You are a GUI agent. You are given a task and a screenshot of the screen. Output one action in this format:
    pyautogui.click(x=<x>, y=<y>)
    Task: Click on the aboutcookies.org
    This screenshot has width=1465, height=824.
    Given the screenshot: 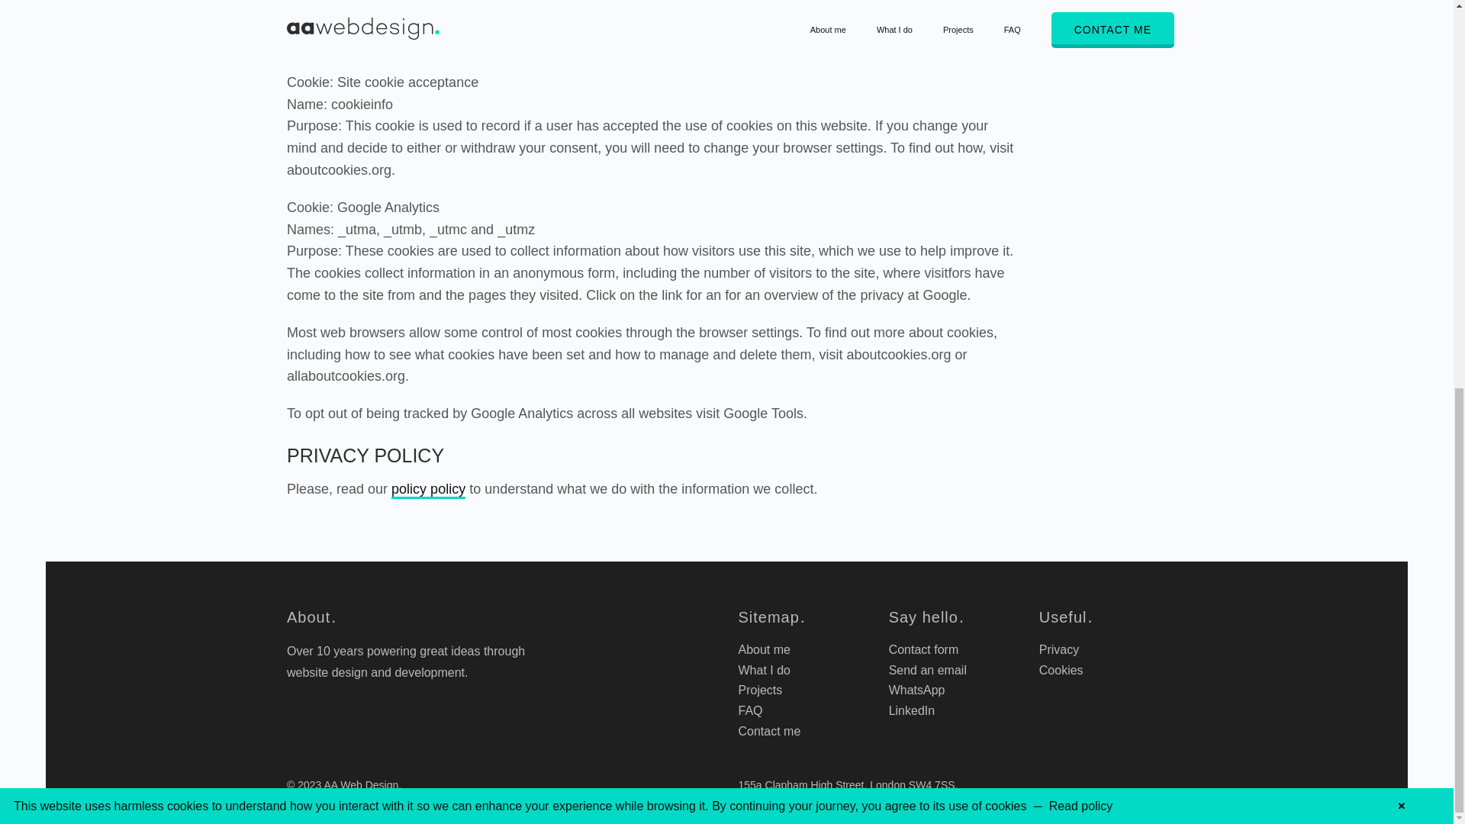 What is the action you would take?
    pyautogui.click(x=899, y=354)
    